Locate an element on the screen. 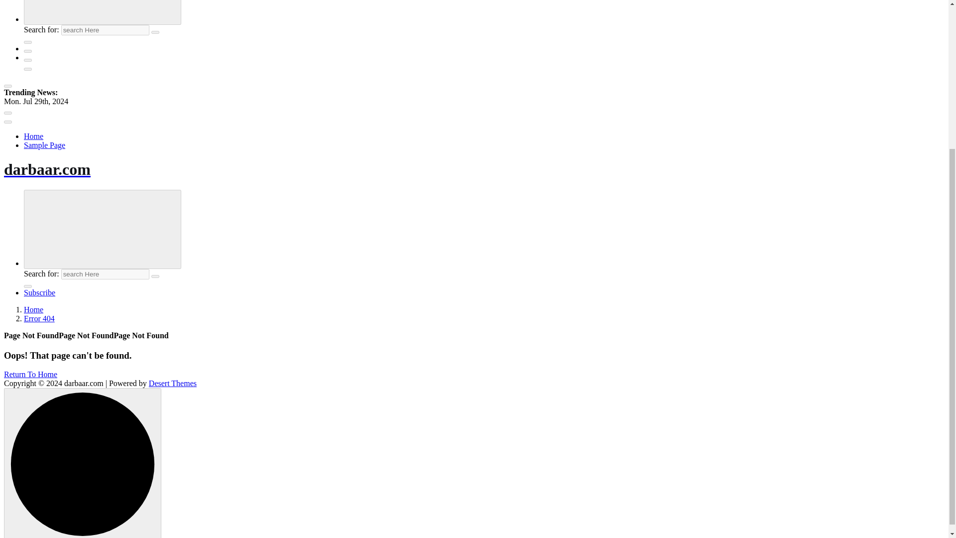 The image size is (956, 538). Error 404 is located at coordinates (39, 318).